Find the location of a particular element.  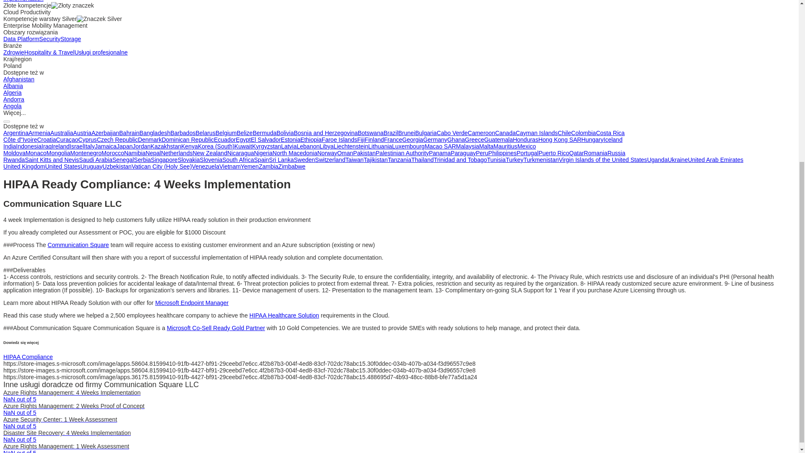

Azure Rights Management: 2 Weeks Proof of Concept is located at coordinates (74, 406).